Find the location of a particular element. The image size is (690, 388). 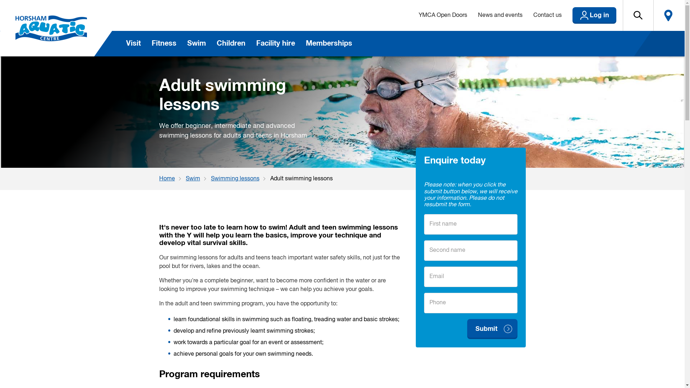

Fitness is located at coordinates (164, 44).